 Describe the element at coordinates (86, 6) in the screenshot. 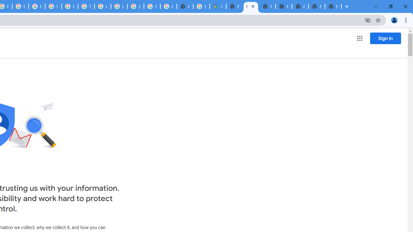

I see `Tips & tricks for Chrome - Google Chrome Help` at that location.